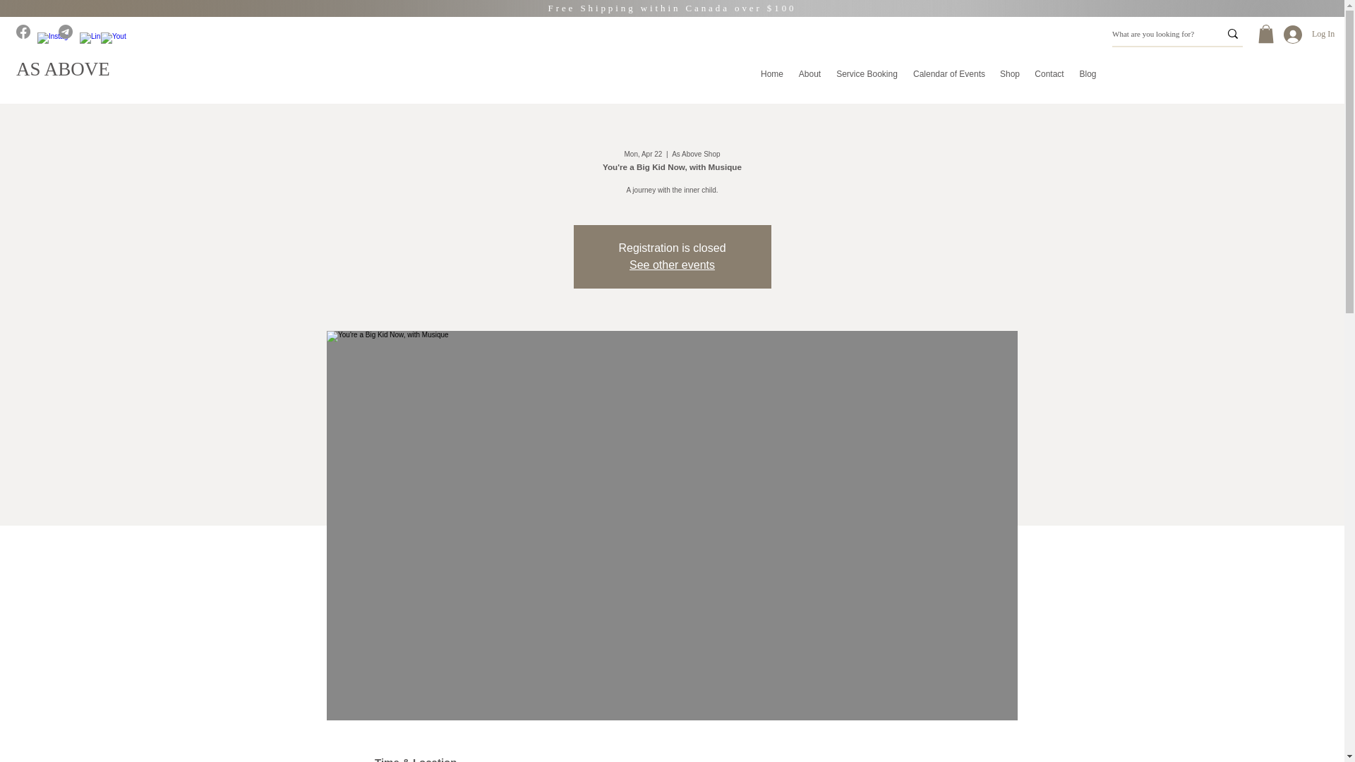  I want to click on Blog, so click(1088, 73).